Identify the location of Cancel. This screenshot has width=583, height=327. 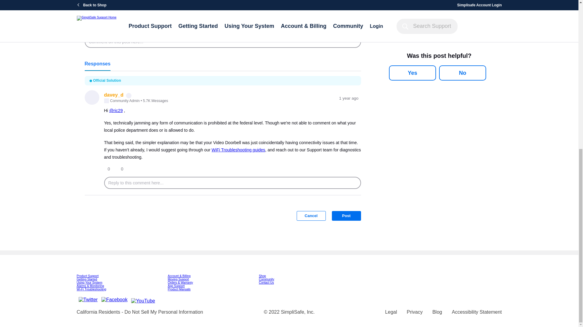
(311, 216).